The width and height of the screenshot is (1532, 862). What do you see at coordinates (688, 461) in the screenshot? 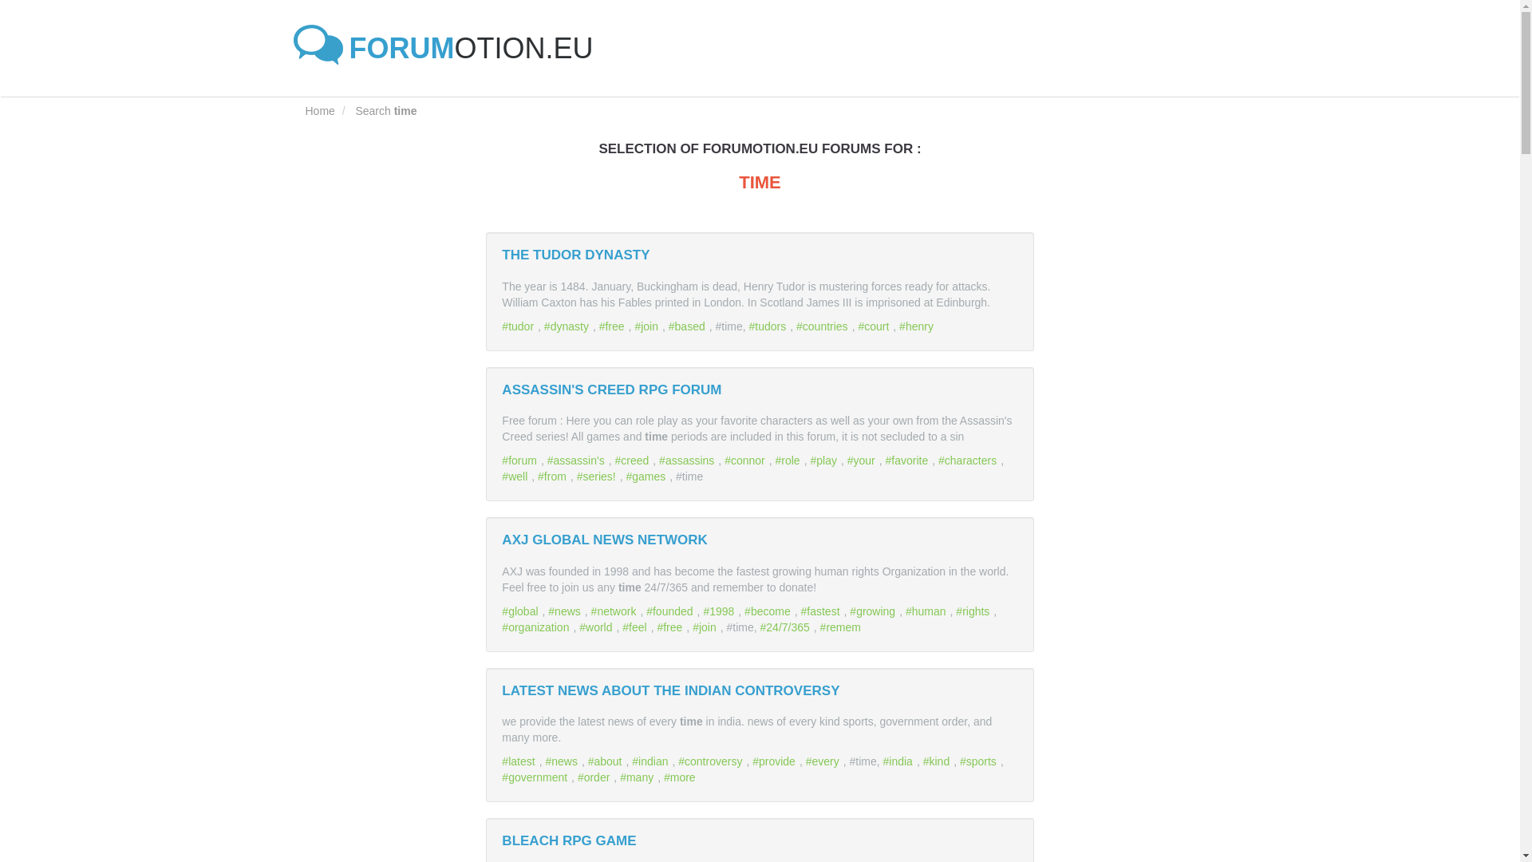
I see `assassins` at bounding box center [688, 461].